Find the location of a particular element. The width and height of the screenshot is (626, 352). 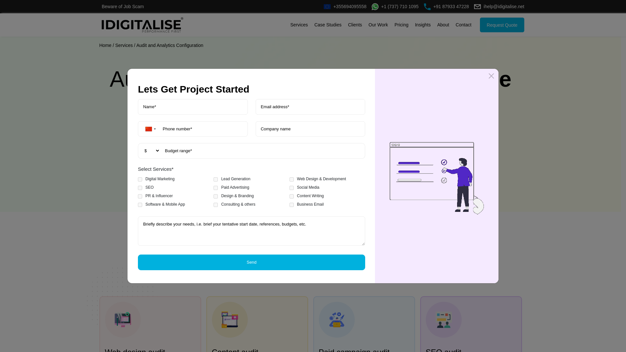

Social Media is located at coordinates (291, 188).